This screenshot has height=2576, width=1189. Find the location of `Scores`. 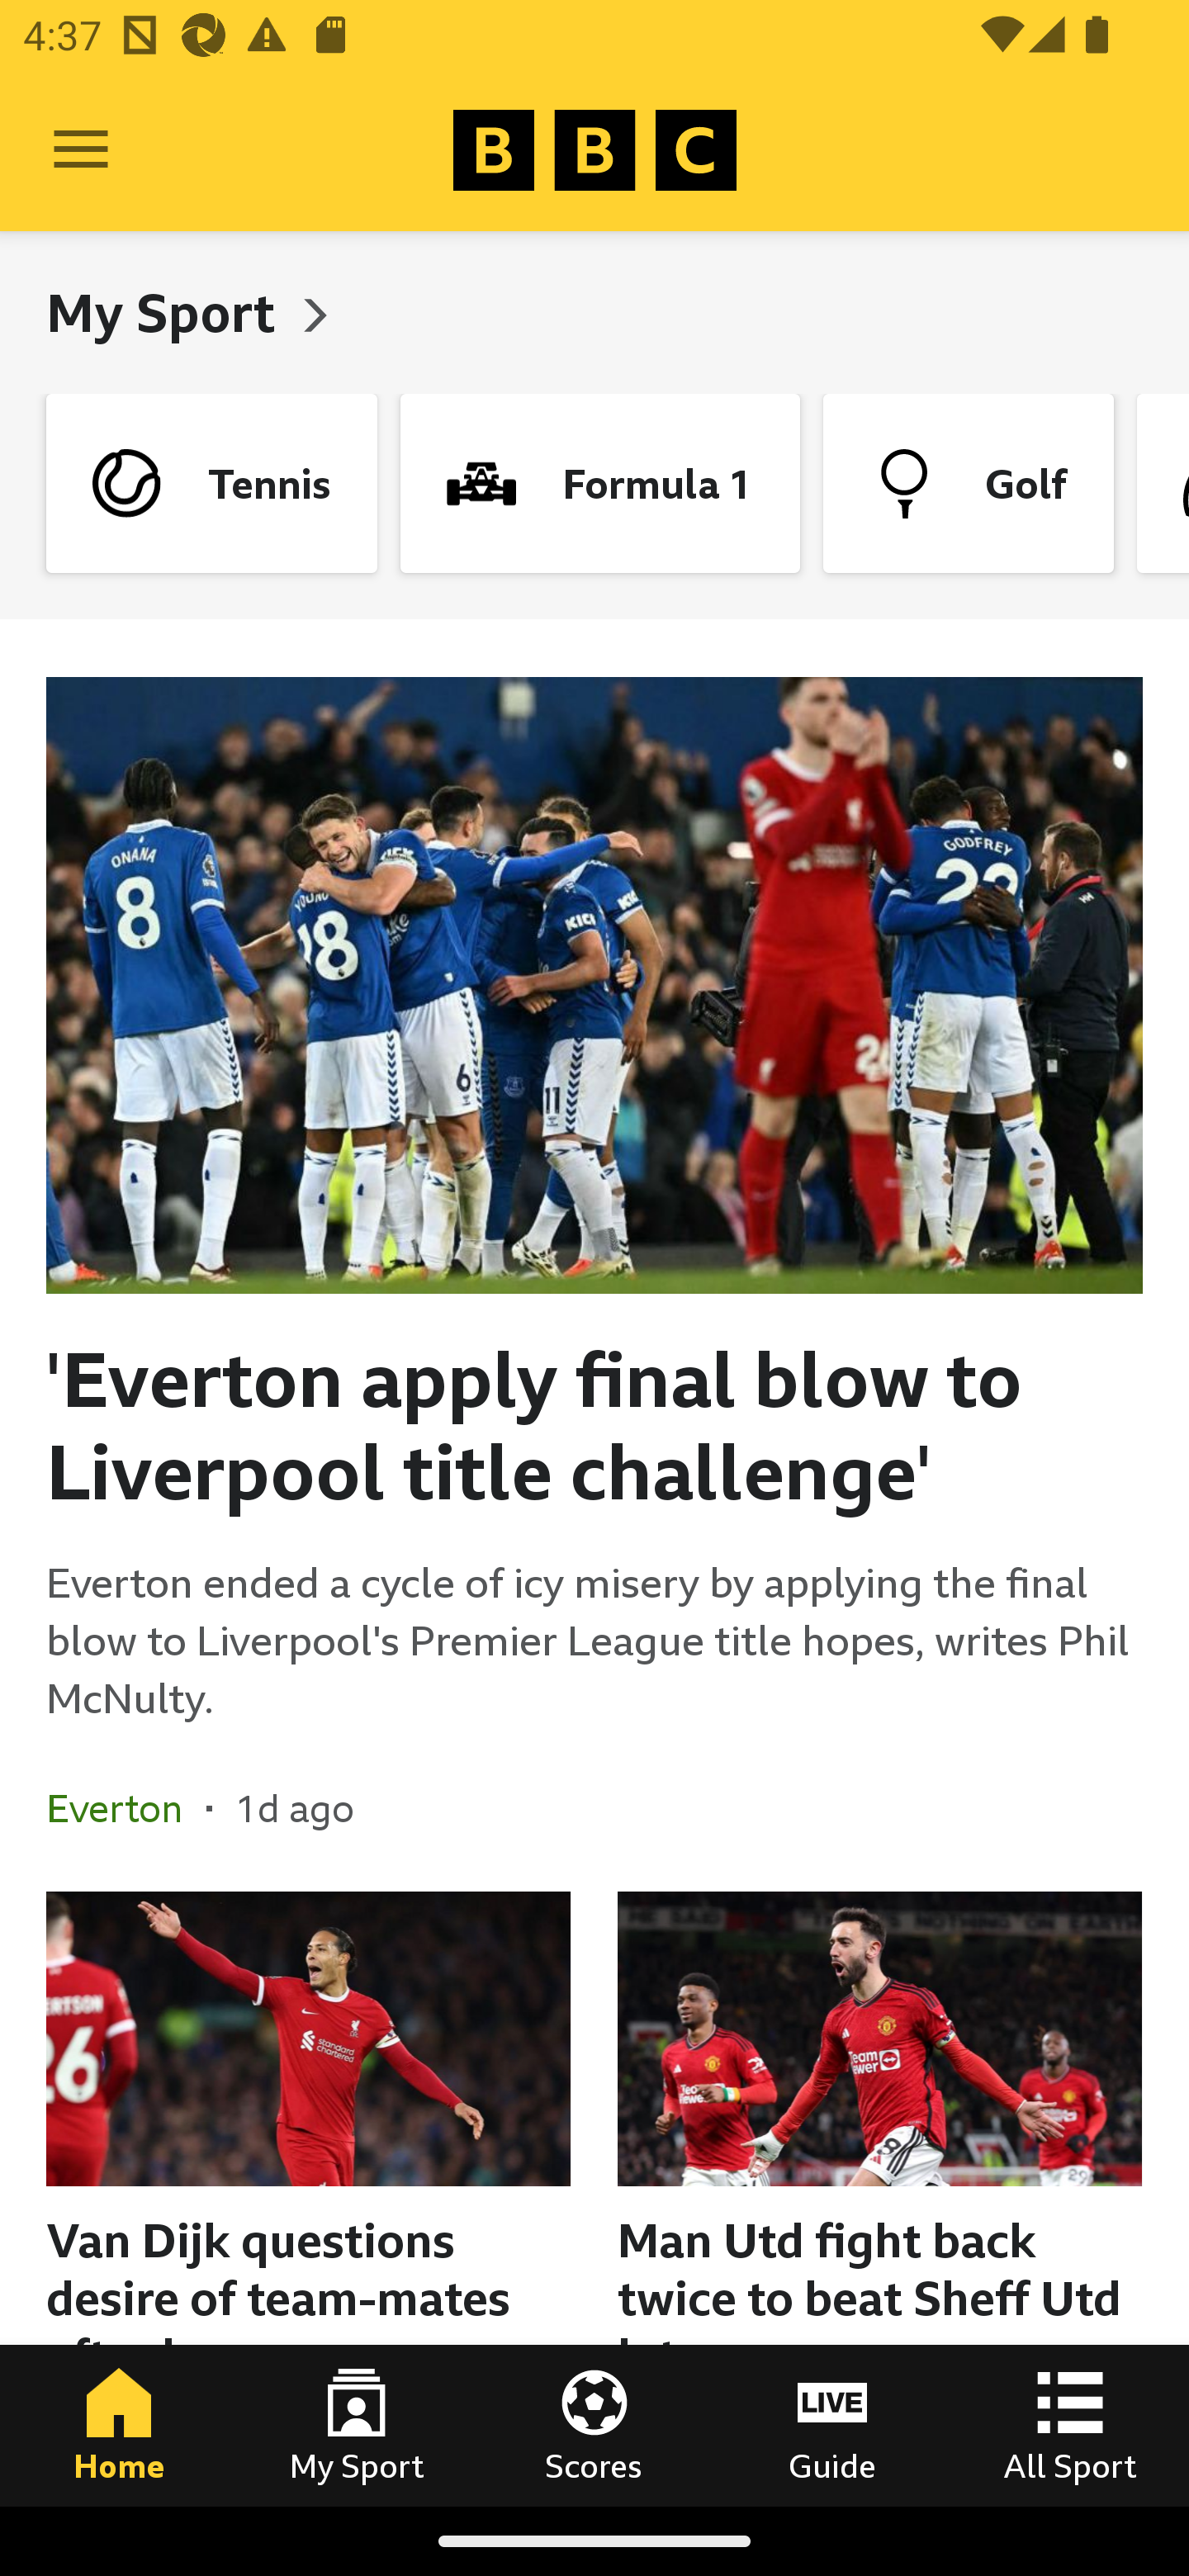

Scores is located at coordinates (594, 2425).